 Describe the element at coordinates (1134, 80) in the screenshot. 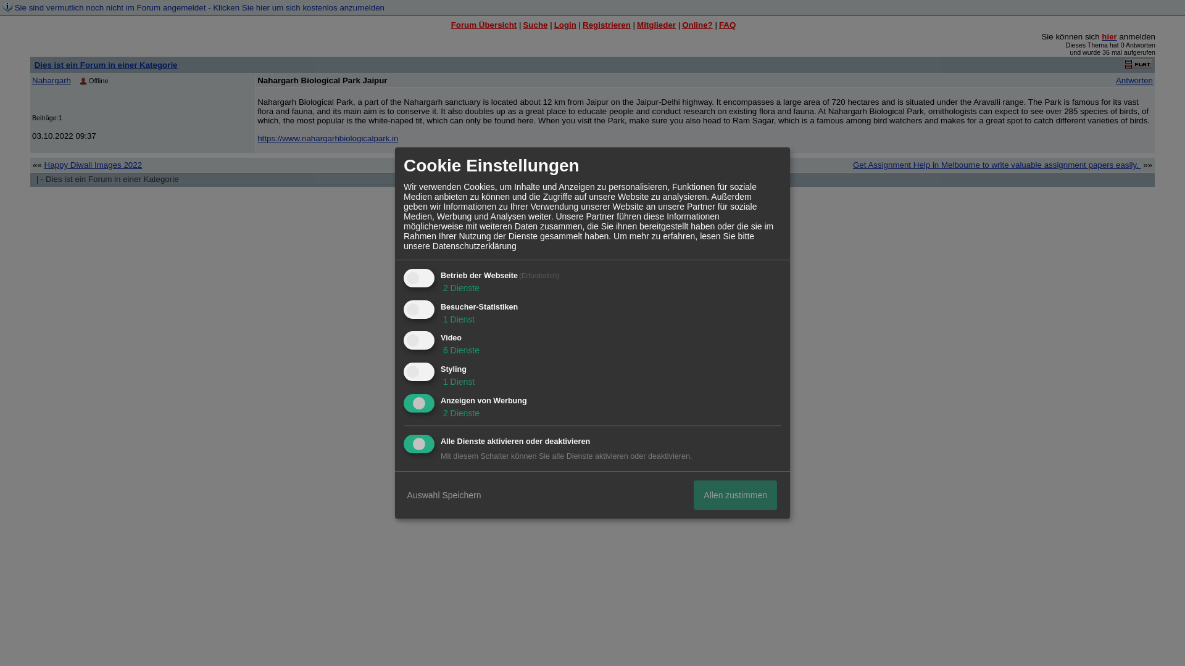

I see `Antworten` at that location.